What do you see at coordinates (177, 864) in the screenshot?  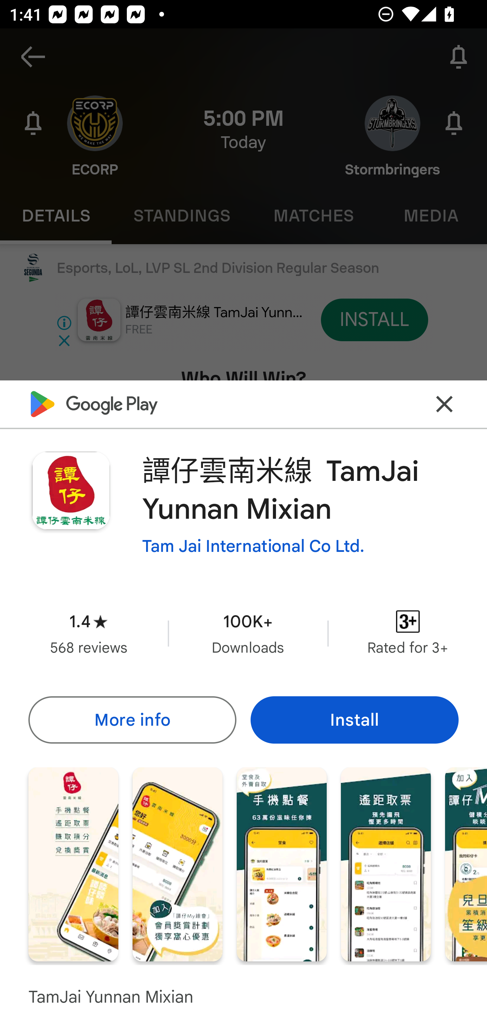 I see `Screenshot "2" of "5"` at bounding box center [177, 864].